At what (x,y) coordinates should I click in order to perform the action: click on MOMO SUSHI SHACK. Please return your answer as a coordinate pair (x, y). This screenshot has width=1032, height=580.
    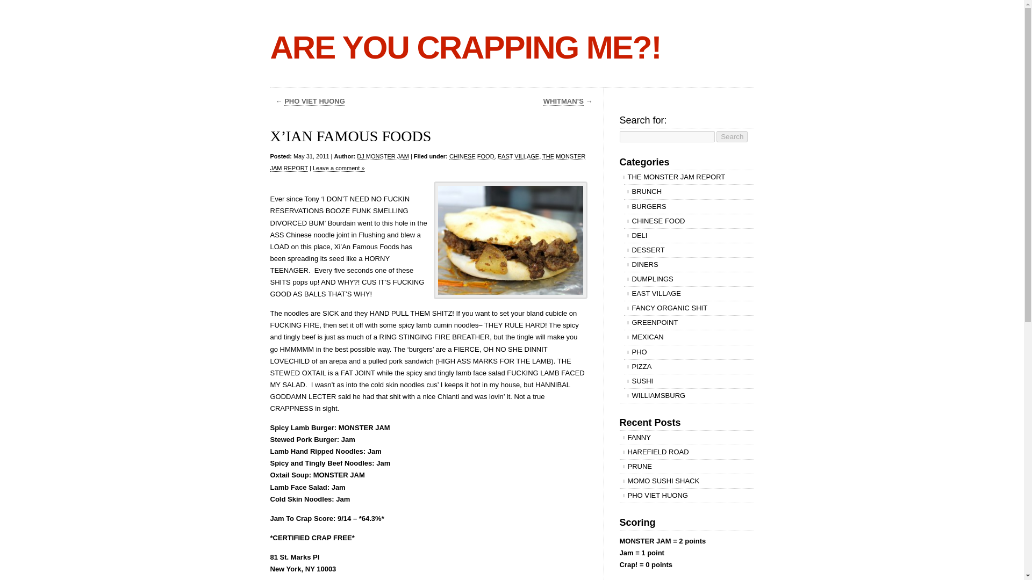
    Looking at the image, I should click on (686, 481).